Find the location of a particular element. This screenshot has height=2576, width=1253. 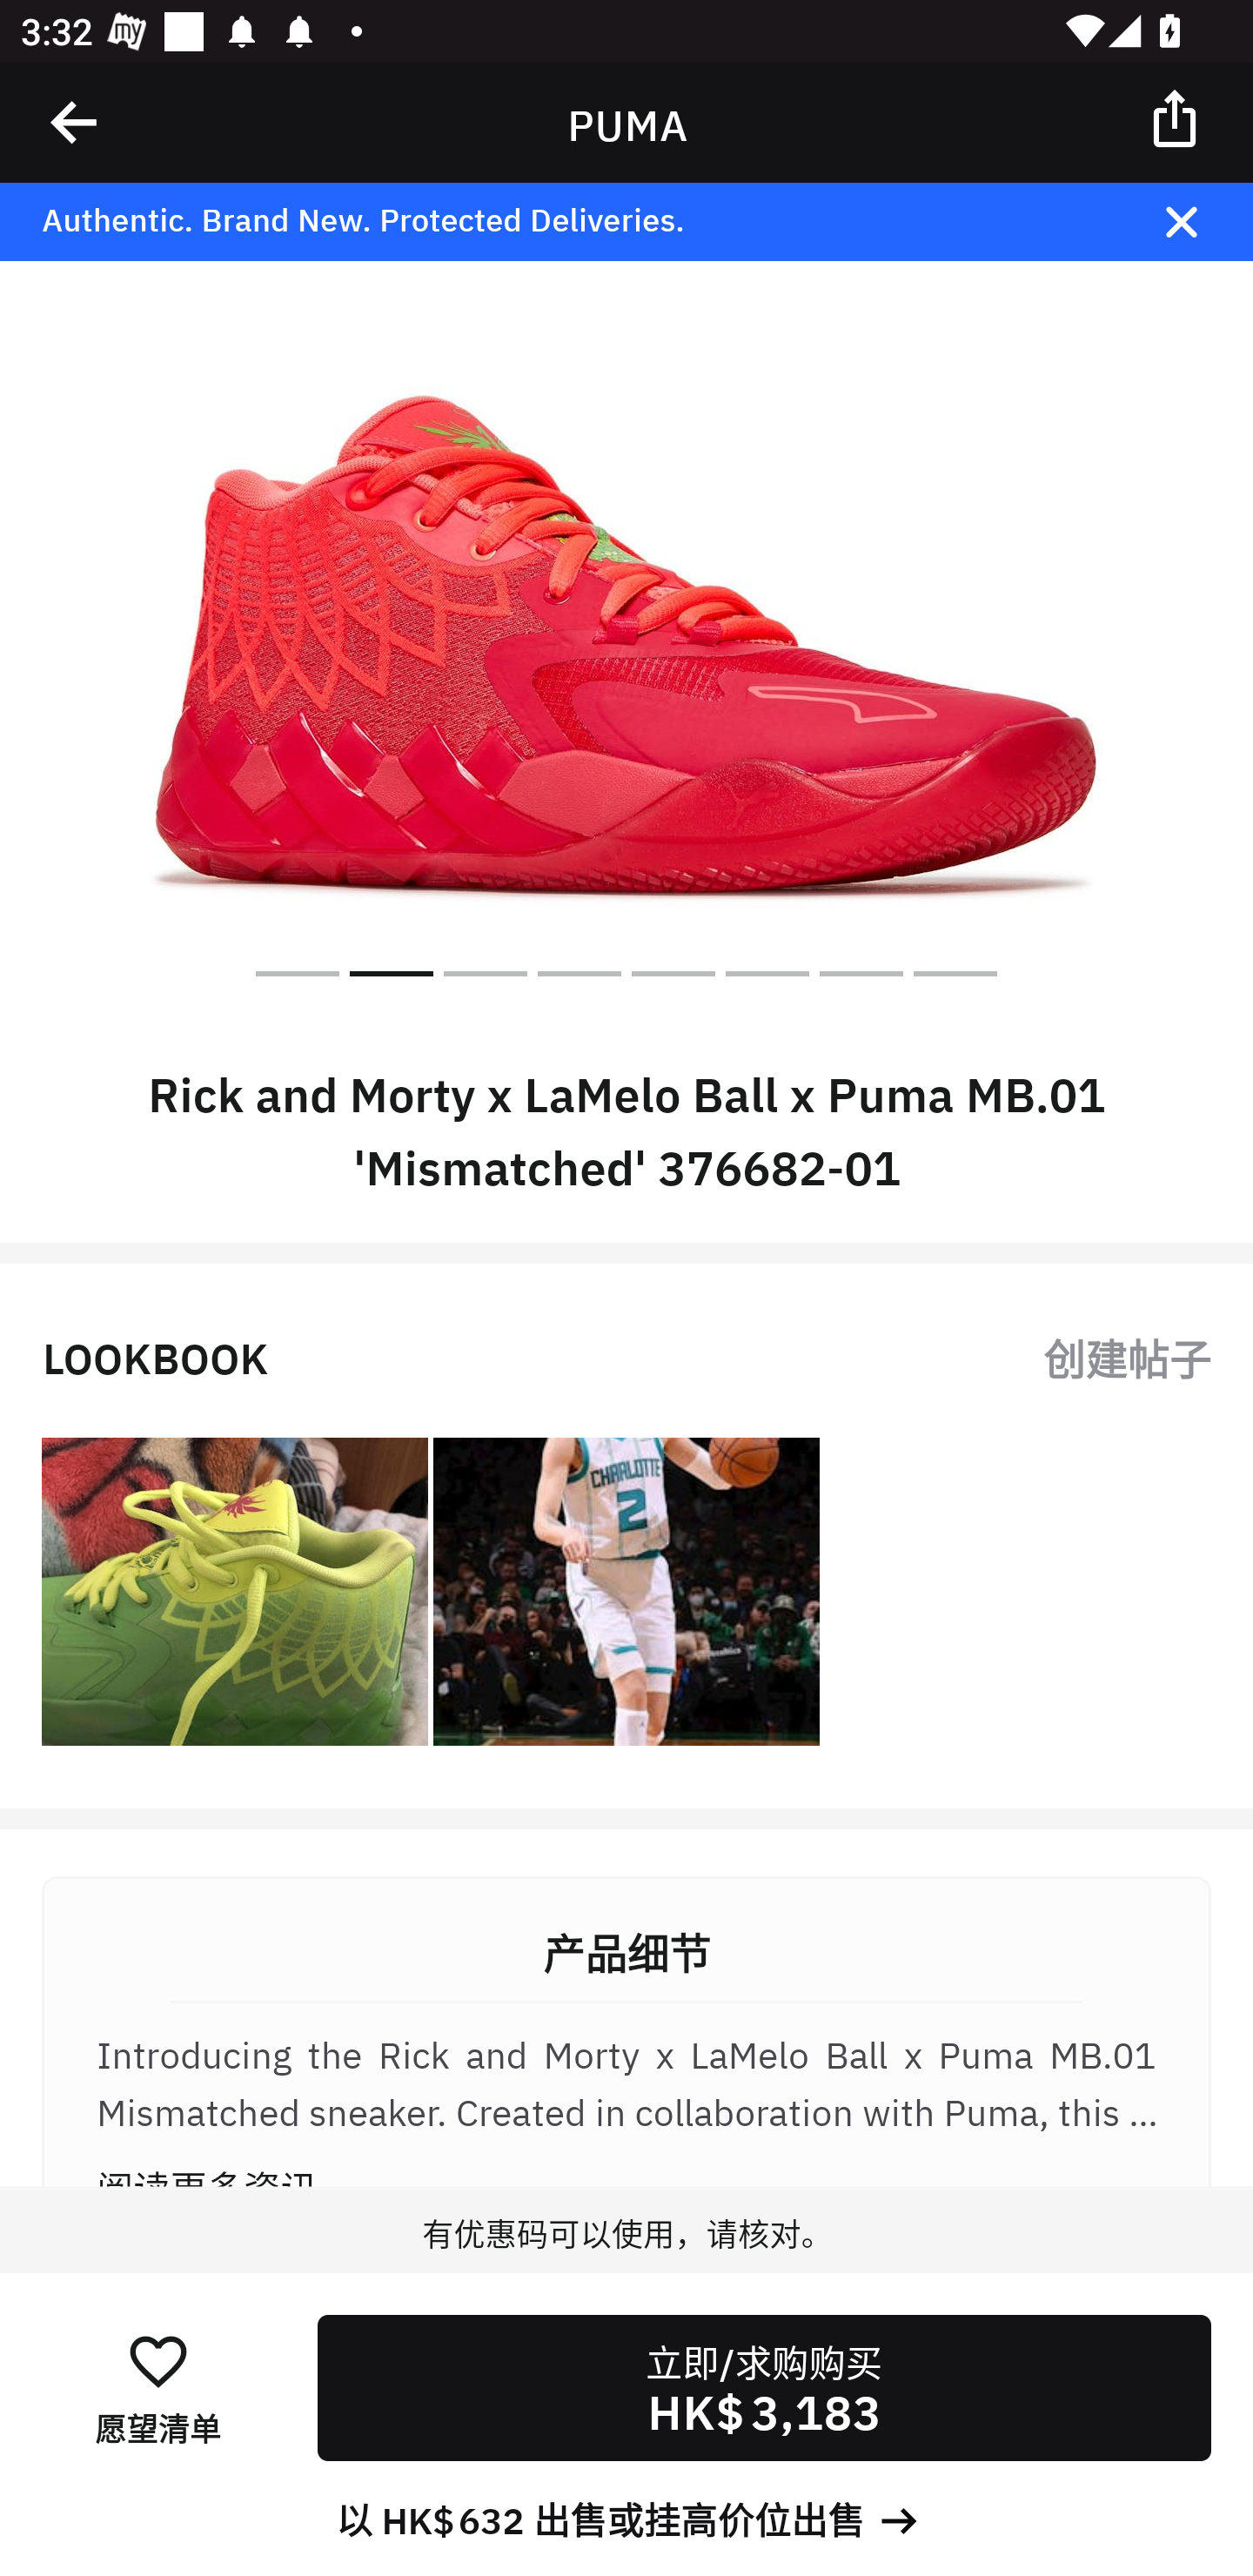

 is located at coordinates (1176, 117).